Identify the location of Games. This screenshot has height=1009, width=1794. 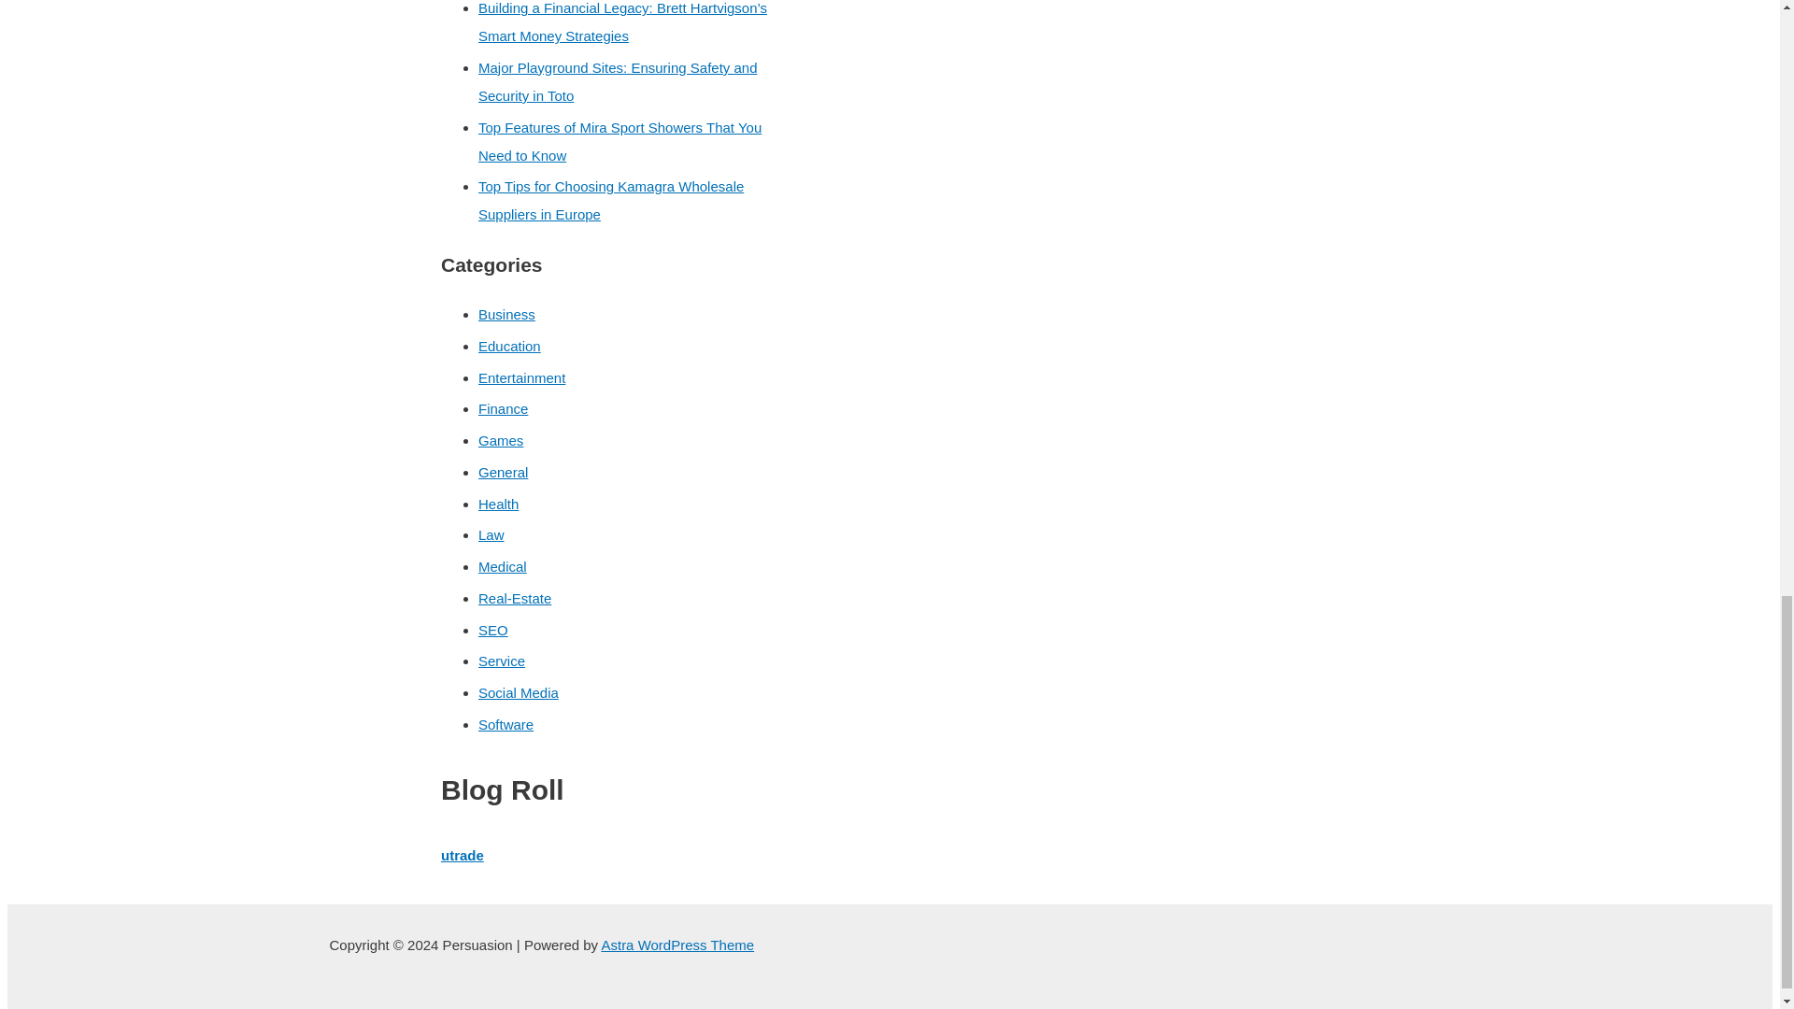
(501, 440).